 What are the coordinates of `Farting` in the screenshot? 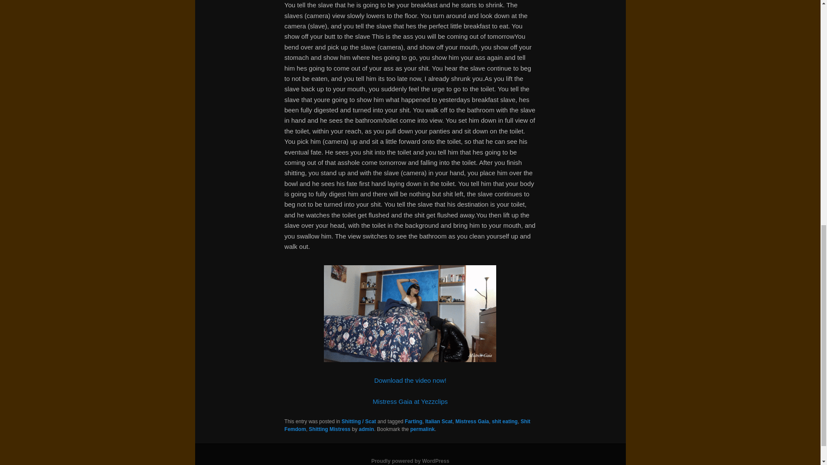 It's located at (413, 422).